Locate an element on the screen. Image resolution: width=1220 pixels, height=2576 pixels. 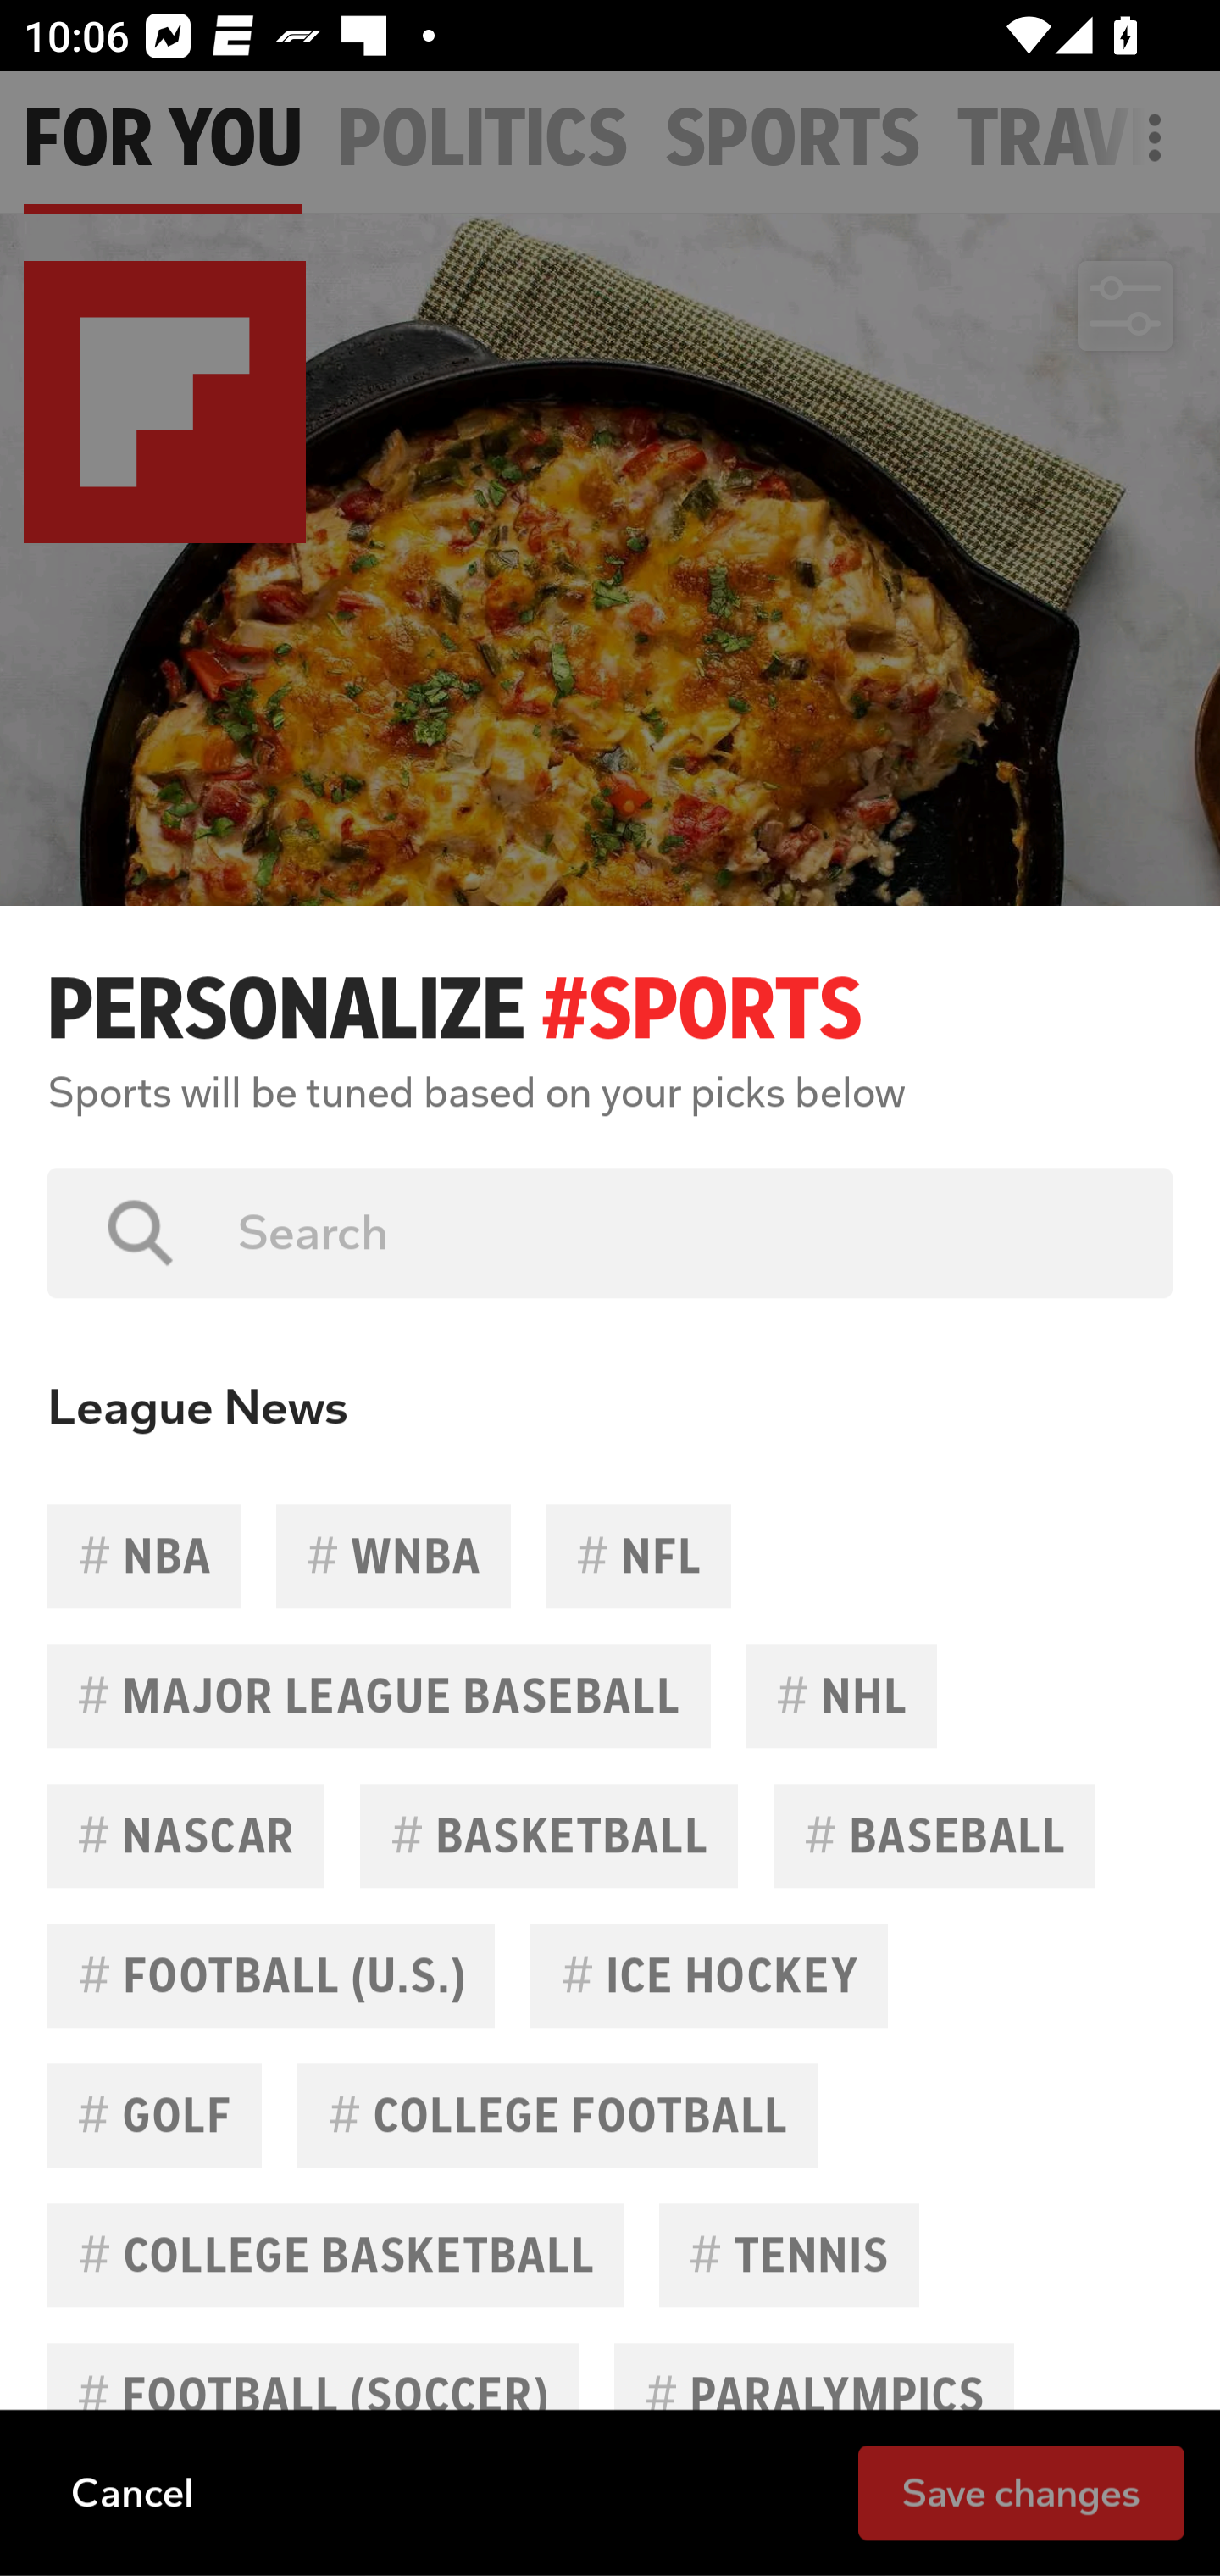
# COLLEGE FOOTBALL is located at coordinates (557, 2115).